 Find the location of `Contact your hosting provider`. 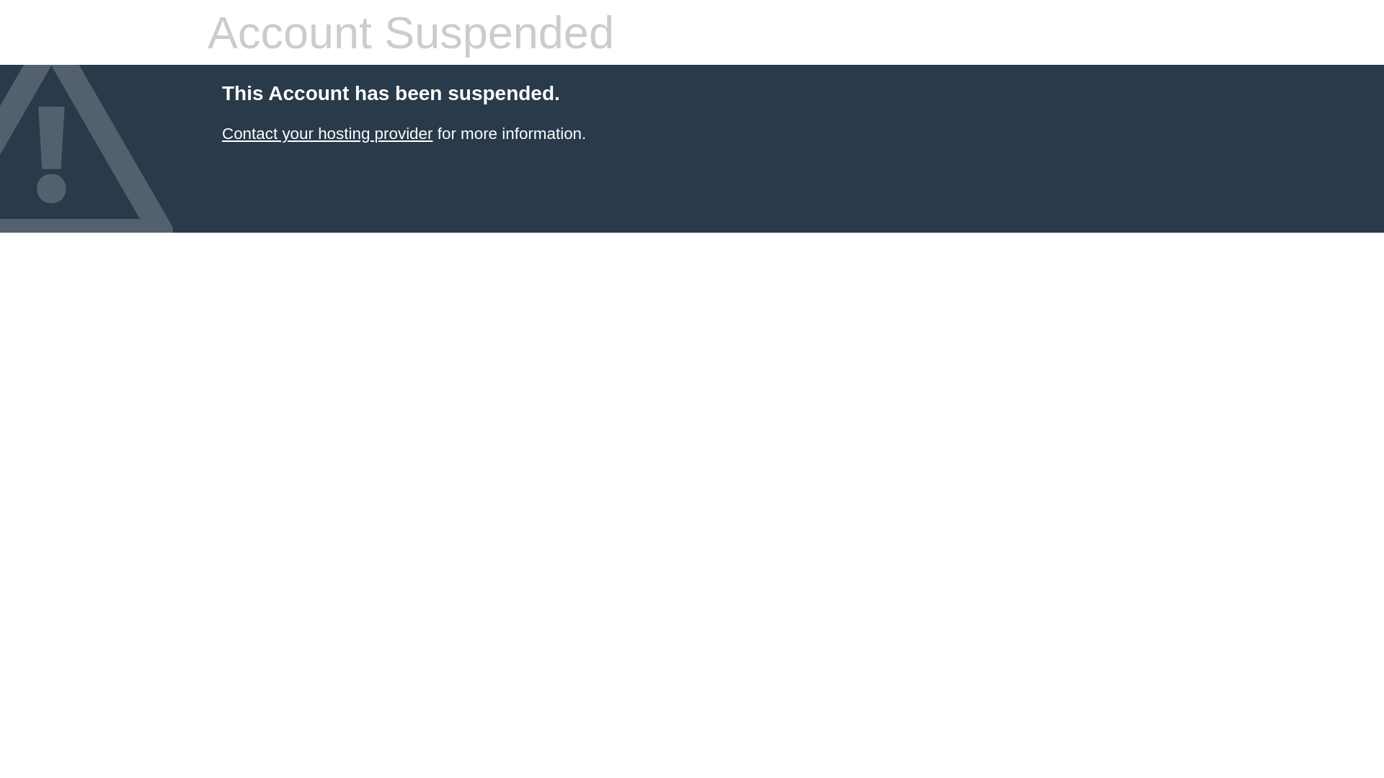

Contact your hosting provider is located at coordinates (327, 134).